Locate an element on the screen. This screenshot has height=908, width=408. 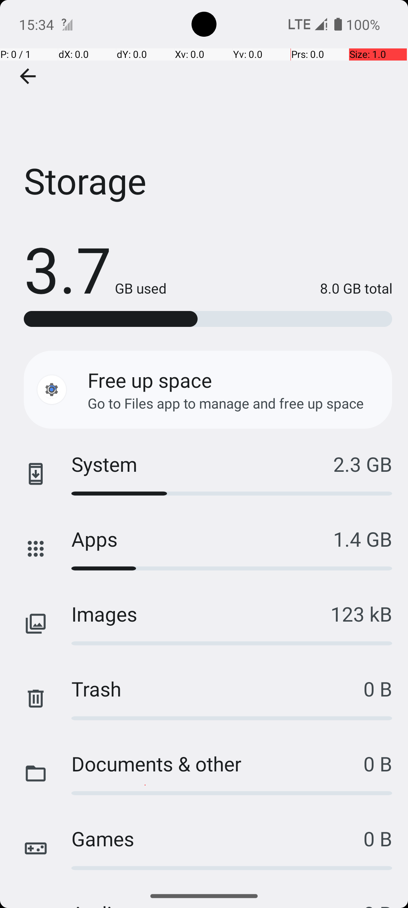
123 kB is located at coordinates (361, 614).